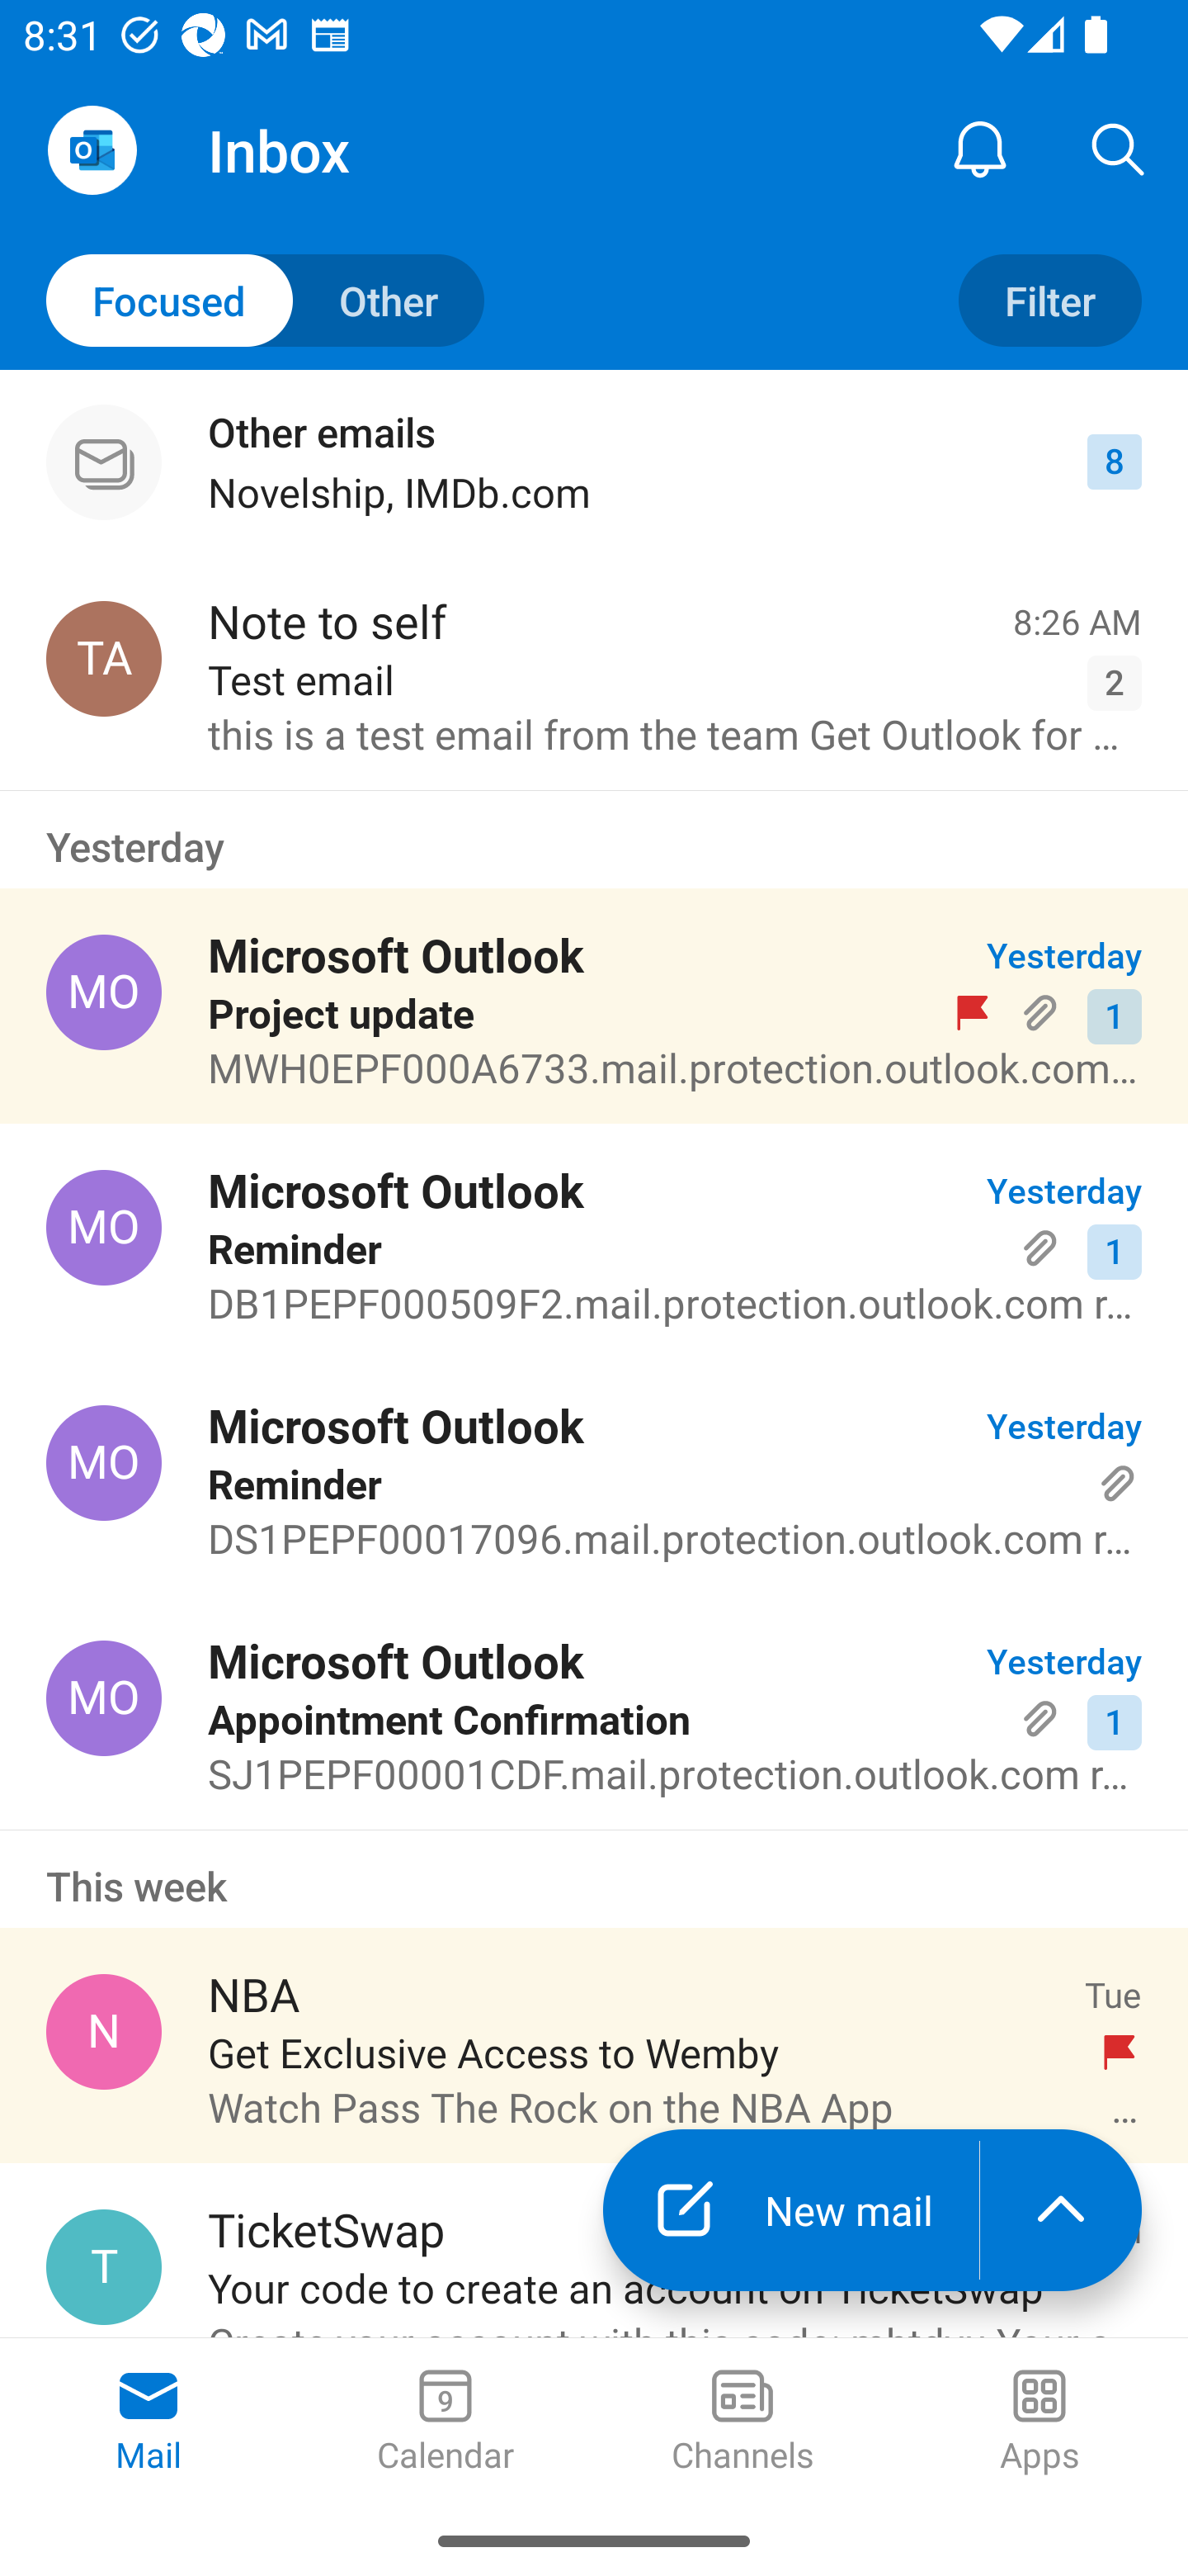 Image resolution: width=1188 pixels, height=2576 pixels. I want to click on Apps, so click(1039, 2422).